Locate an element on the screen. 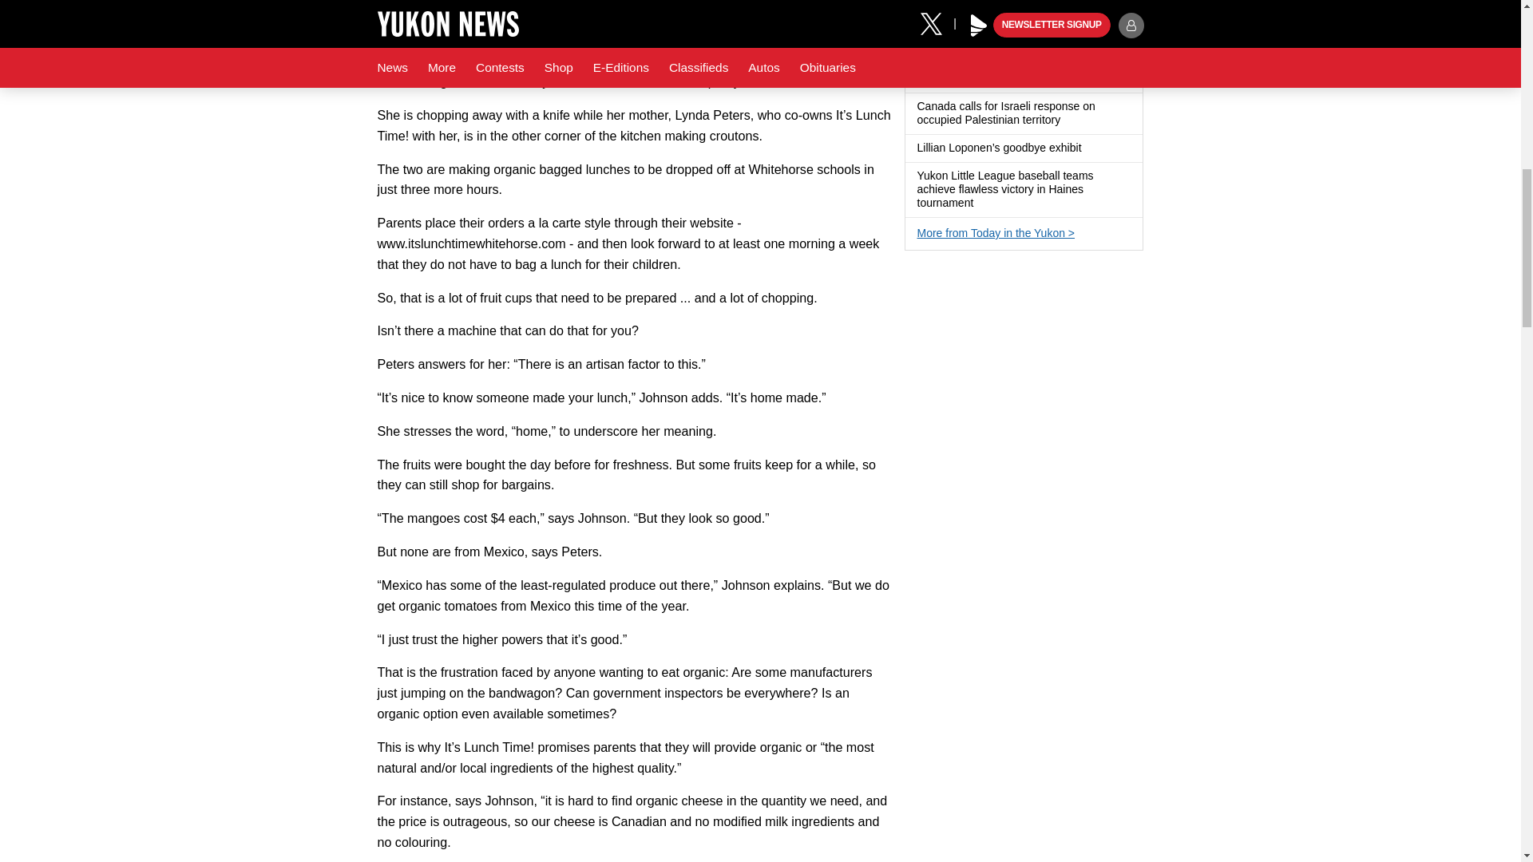  Has a gallery is located at coordinates (982, 204).